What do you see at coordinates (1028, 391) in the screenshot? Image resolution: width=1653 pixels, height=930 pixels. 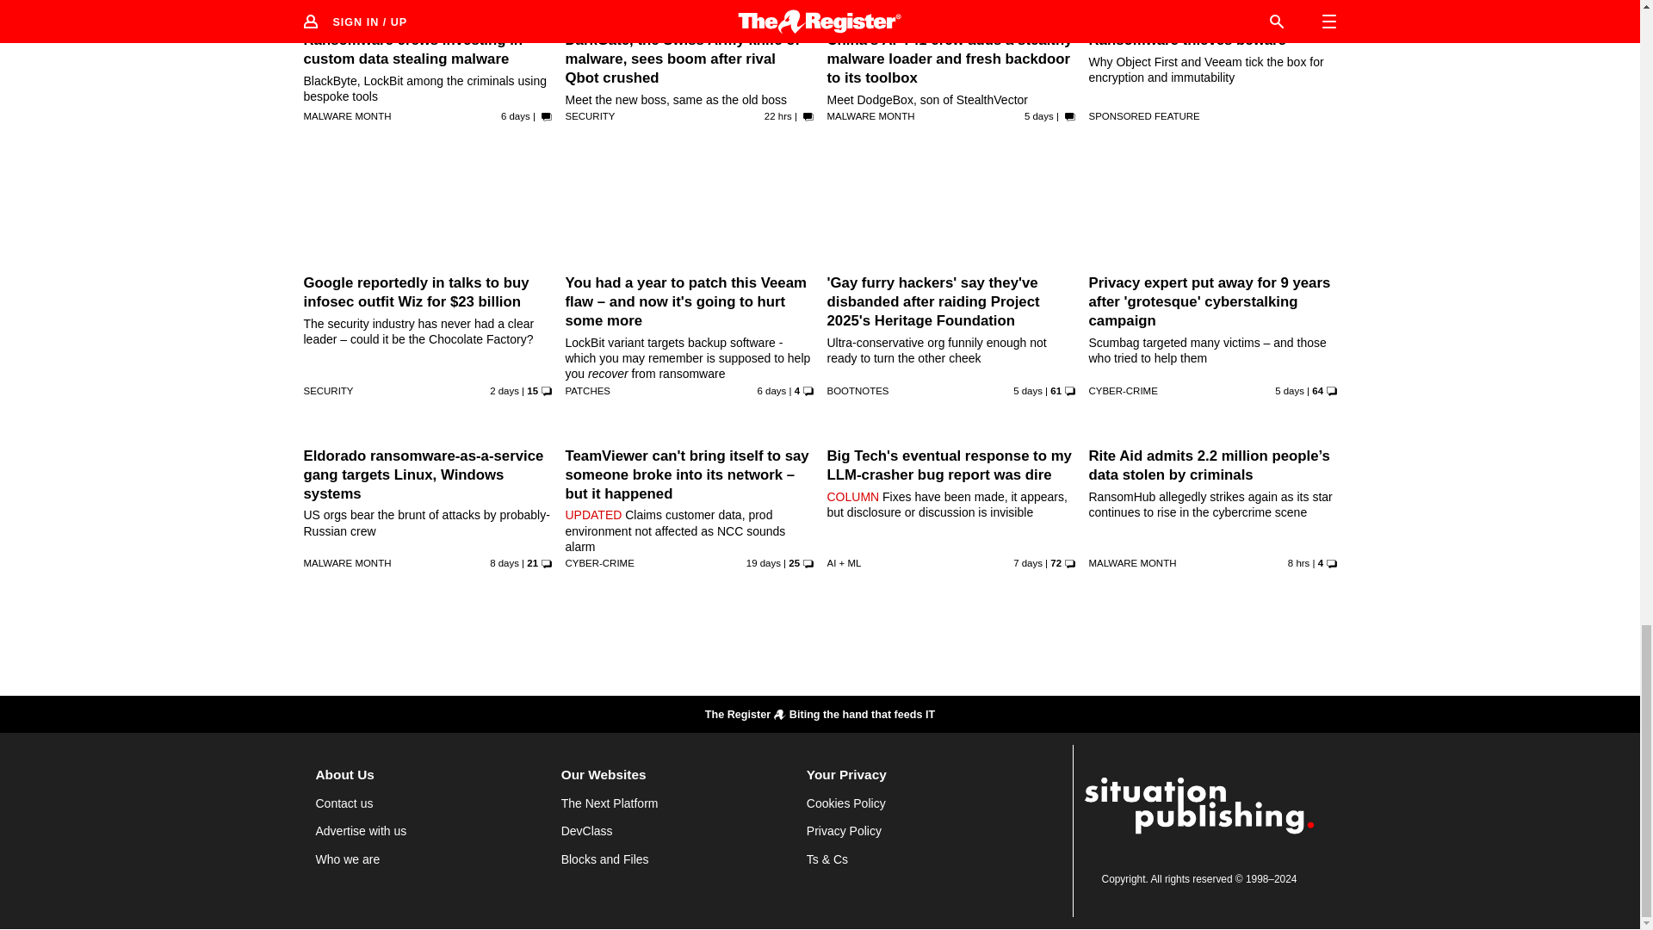 I see `12 Jul 2024 0:22` at bounding box center [1028, 391].